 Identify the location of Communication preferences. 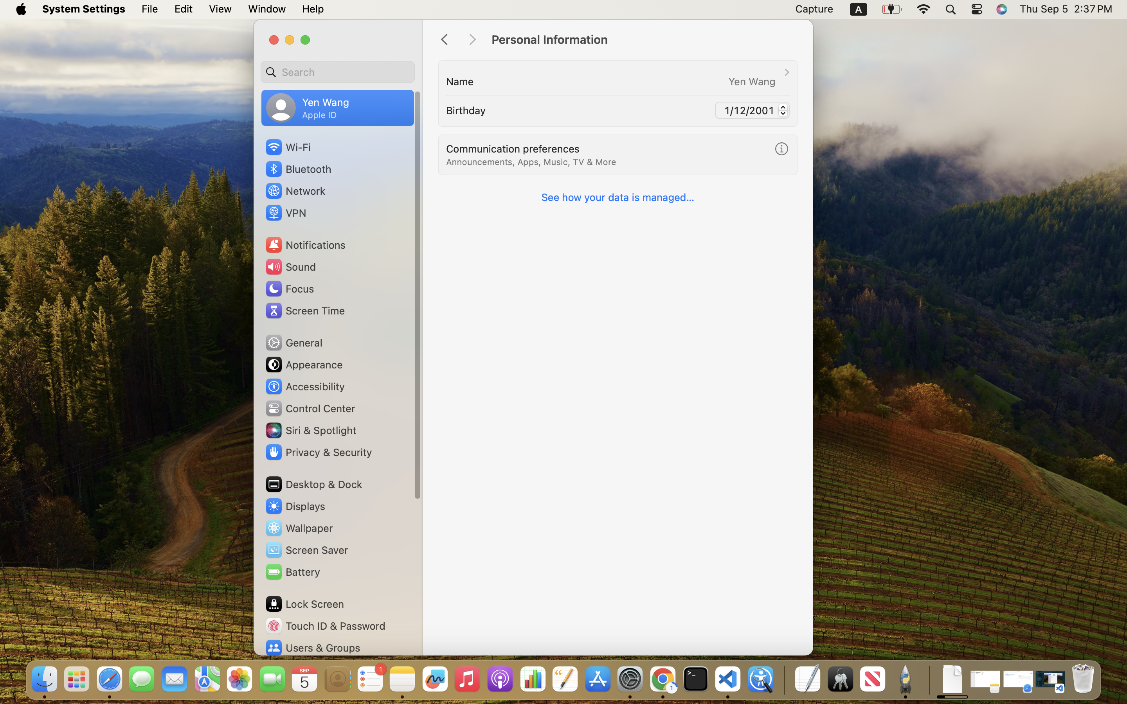
(513, 149).